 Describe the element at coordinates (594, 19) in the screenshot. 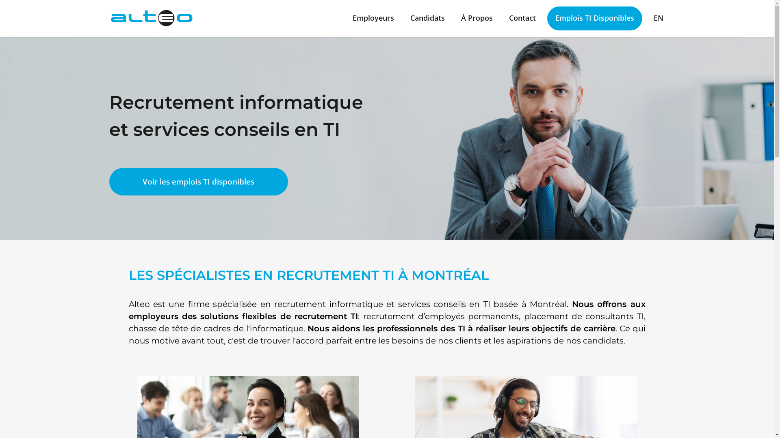

I see `Emplois TI Disponibles` at that location.